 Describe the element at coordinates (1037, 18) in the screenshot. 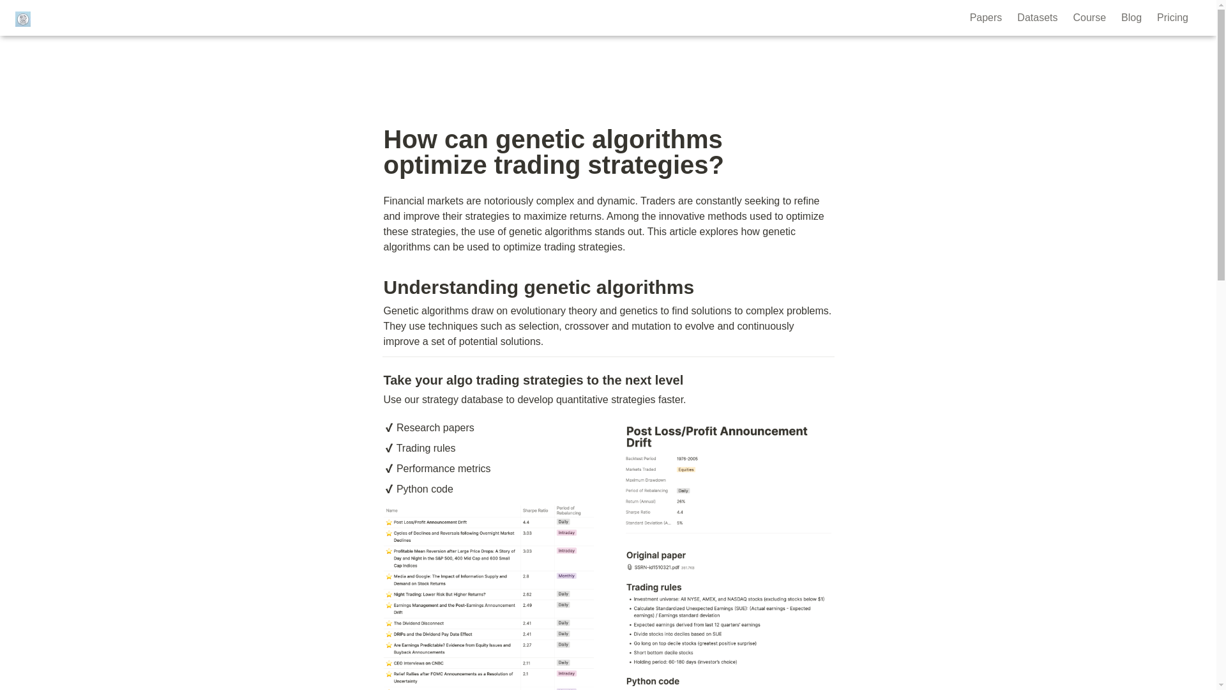

I see `Datasets` at that location.